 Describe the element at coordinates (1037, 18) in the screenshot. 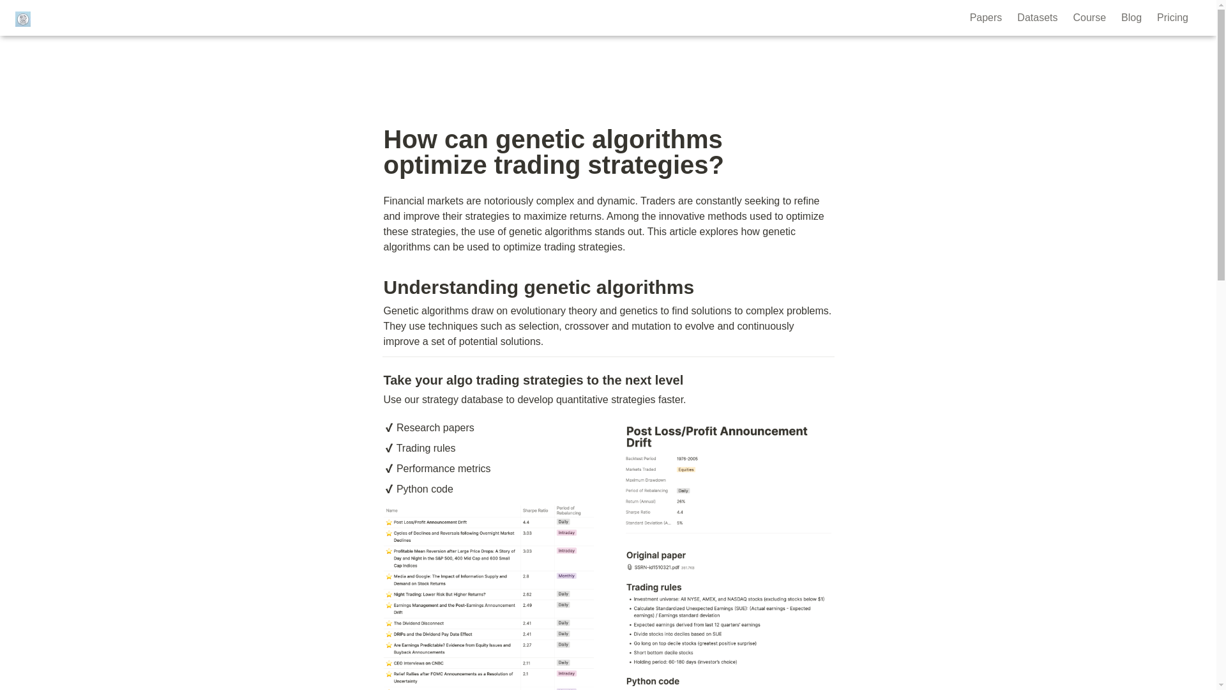

I see `Datasets` at that location.